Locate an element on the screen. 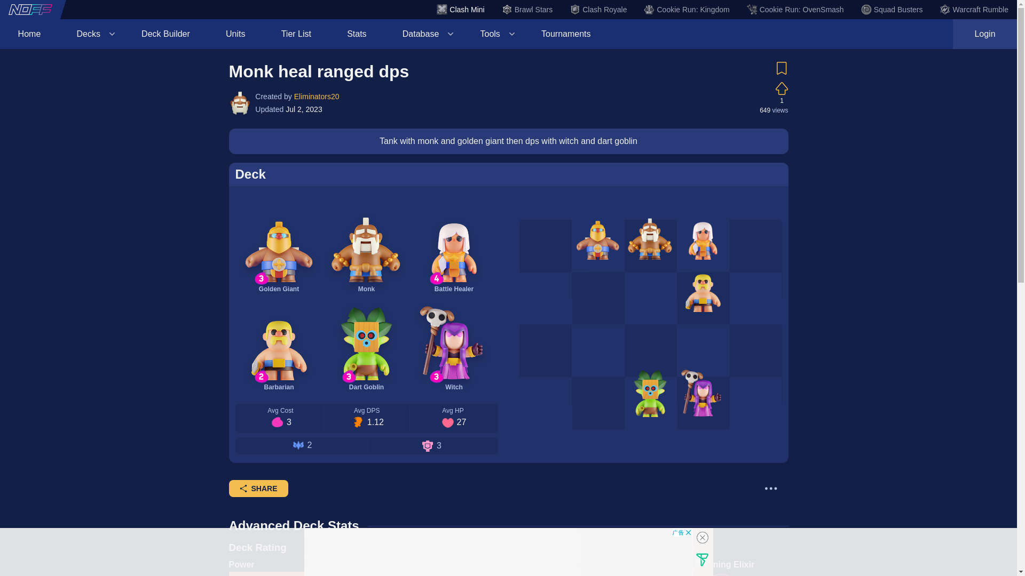 The image size is (1025, 576). Tools is located at coordinates (493, 34).